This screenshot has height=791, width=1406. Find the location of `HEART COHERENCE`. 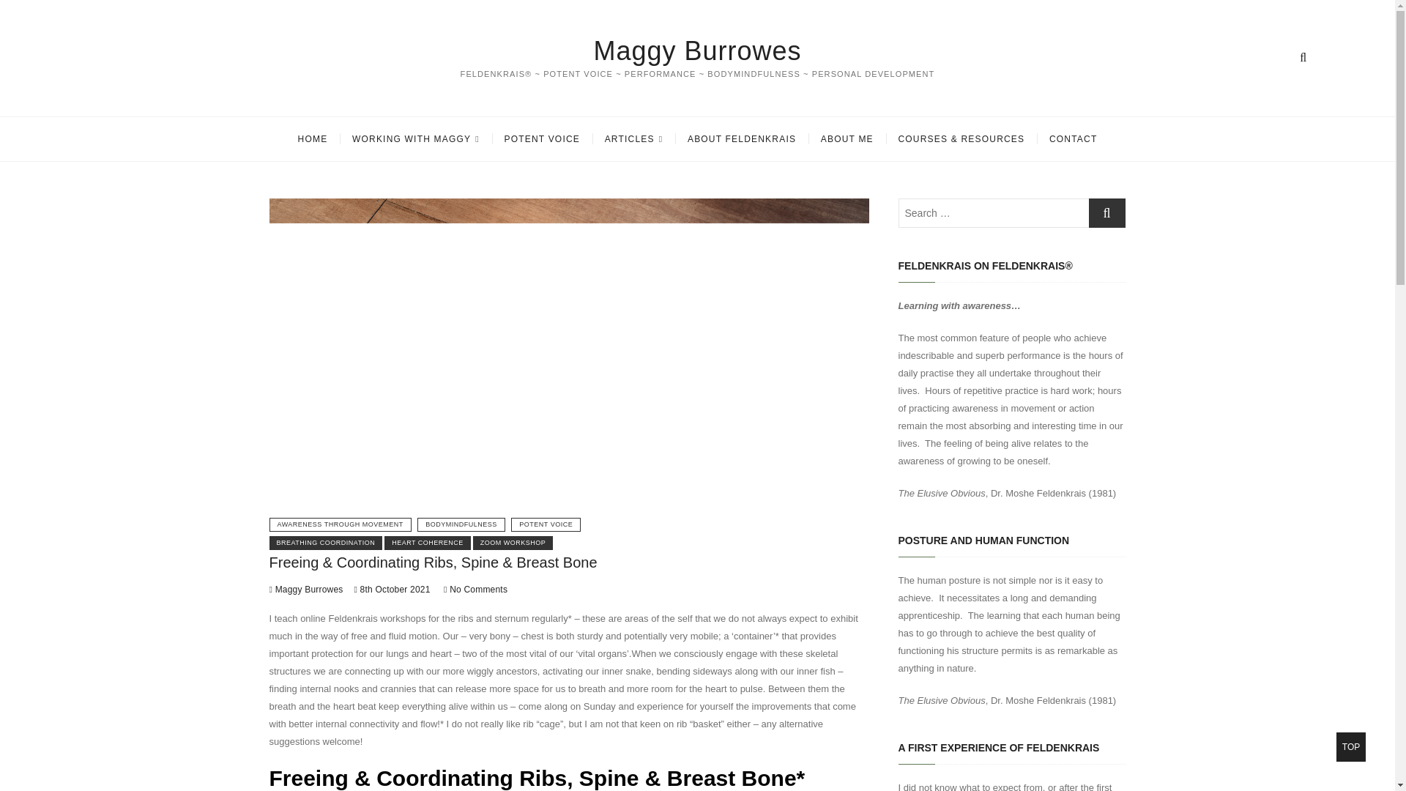

HEART COHERENCE is located at coordinates (428, 543).